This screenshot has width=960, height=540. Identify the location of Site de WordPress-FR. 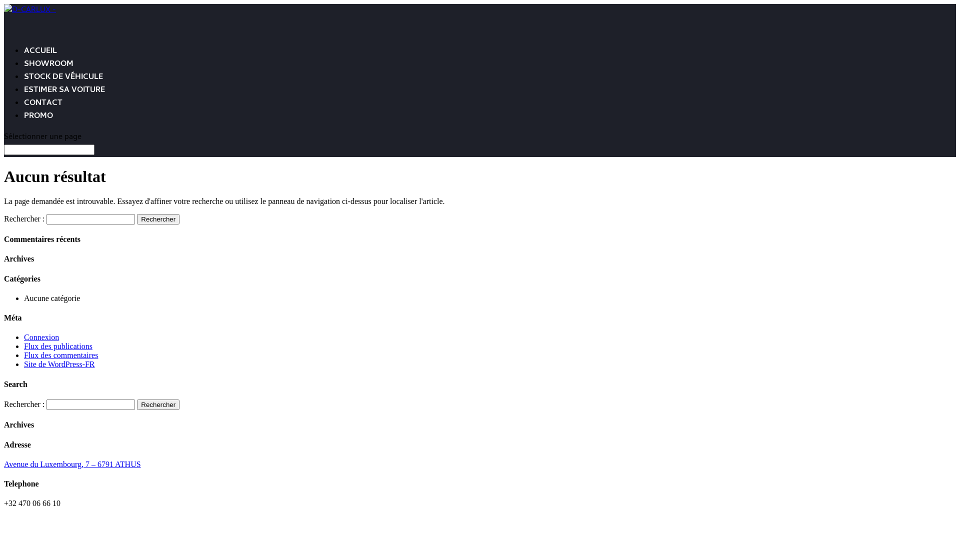
(59, 364).